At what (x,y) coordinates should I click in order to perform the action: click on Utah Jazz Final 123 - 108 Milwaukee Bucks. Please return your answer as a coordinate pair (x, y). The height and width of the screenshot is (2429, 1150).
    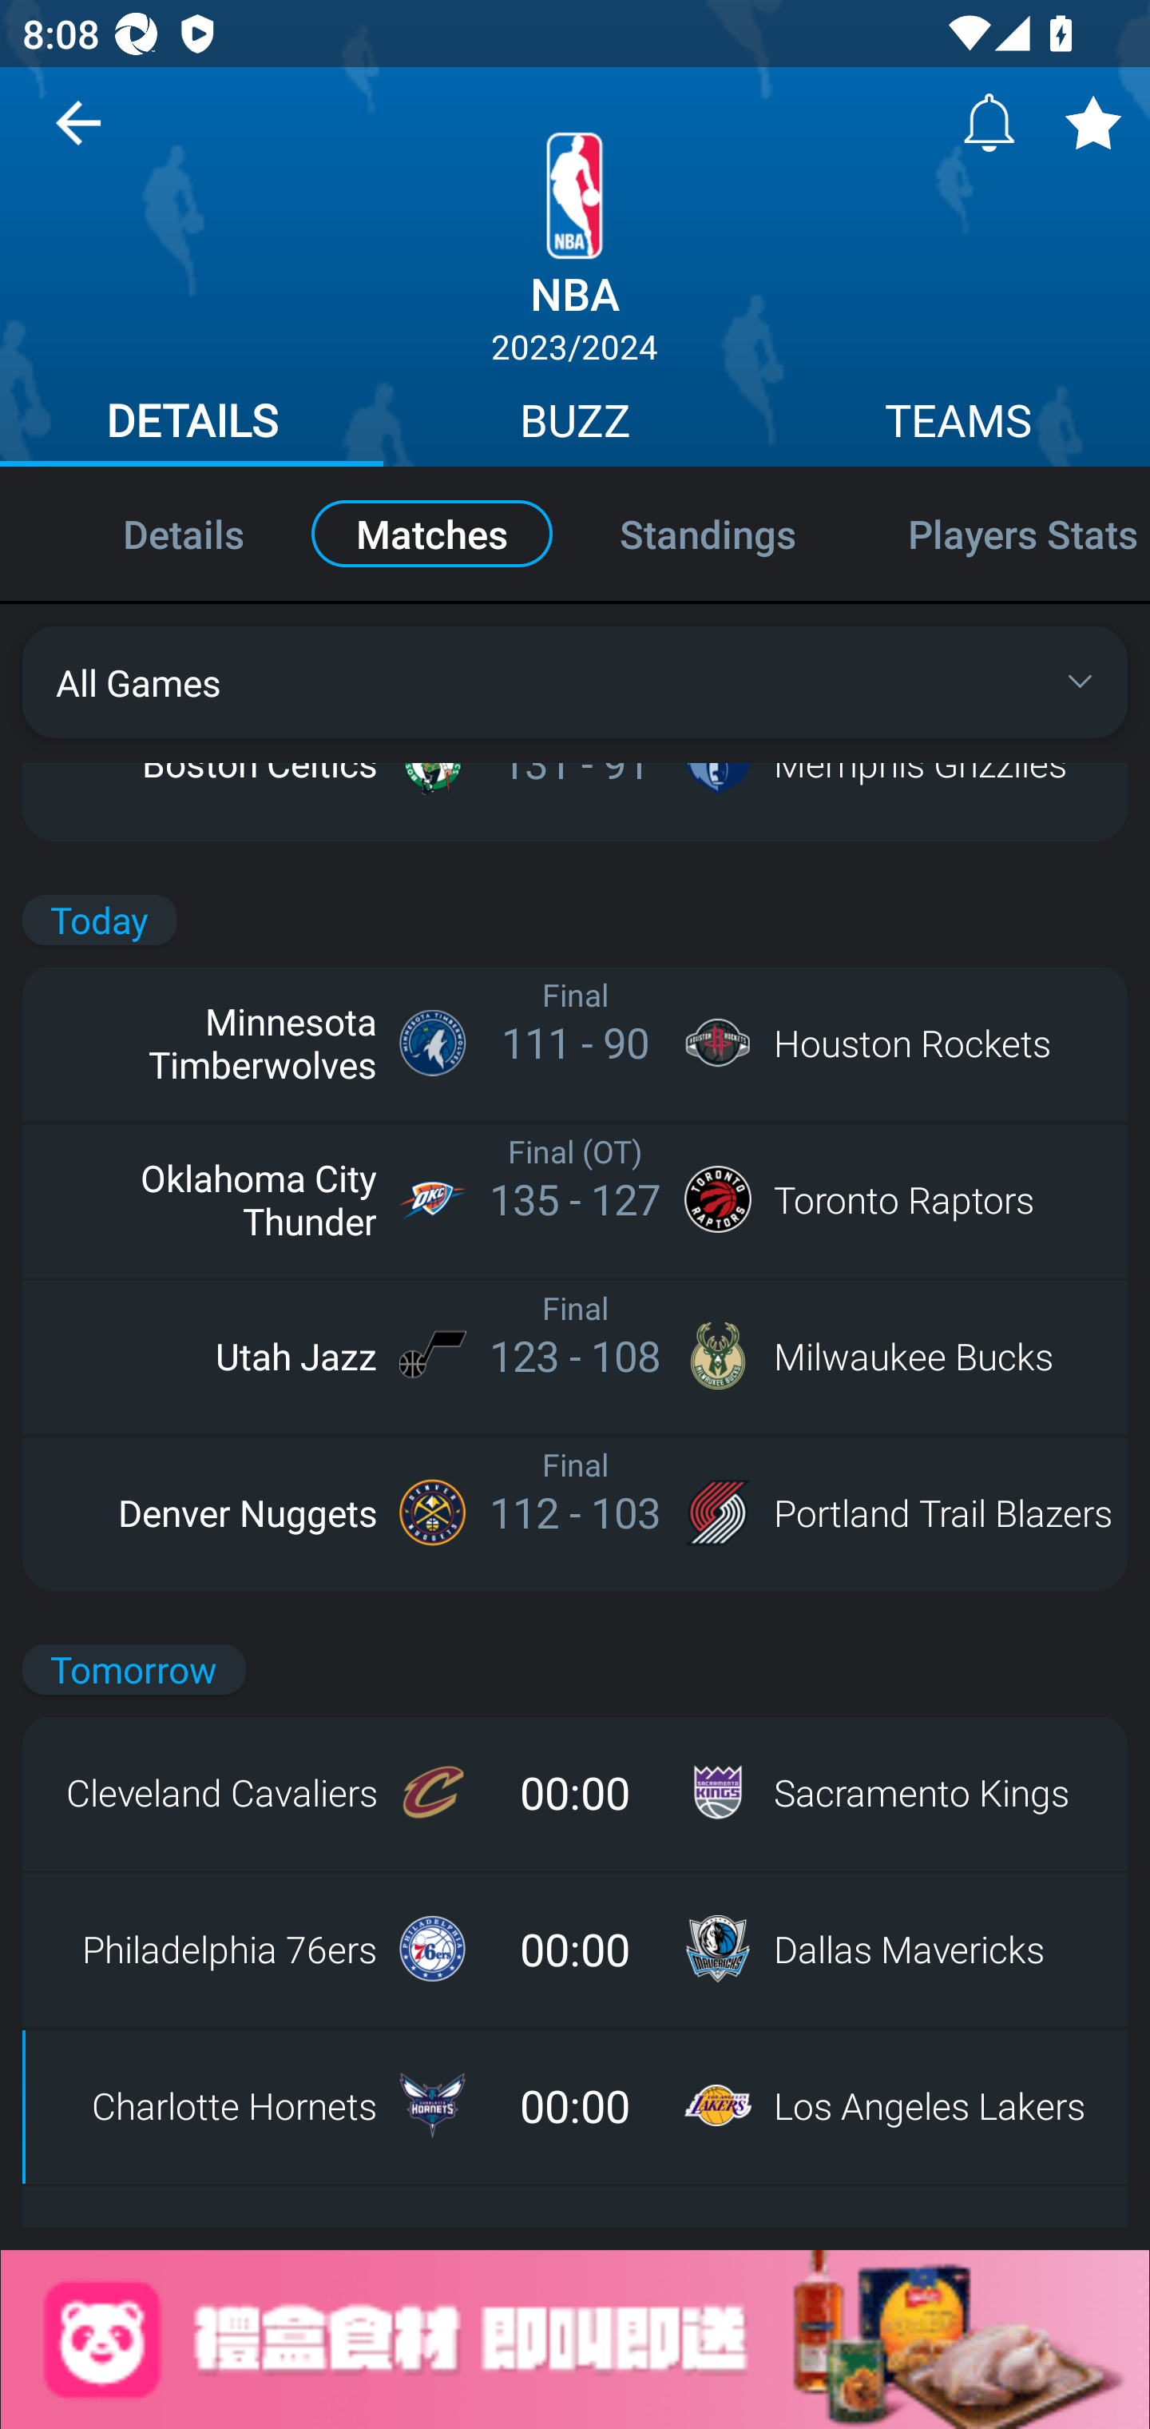
    Looking at the image, I should click on (575, 1355).